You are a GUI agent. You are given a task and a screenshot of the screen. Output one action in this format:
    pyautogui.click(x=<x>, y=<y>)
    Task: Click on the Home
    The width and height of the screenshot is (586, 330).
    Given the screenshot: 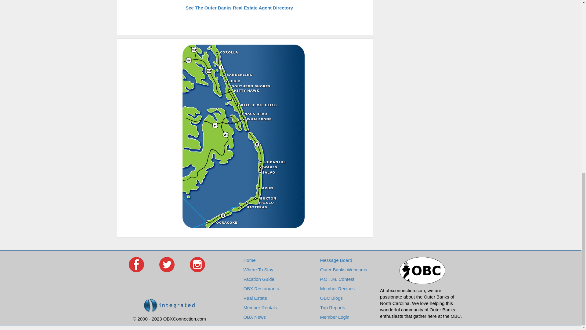 What is the action you would take?
    pyautogui.click(x=249, y=260)
    